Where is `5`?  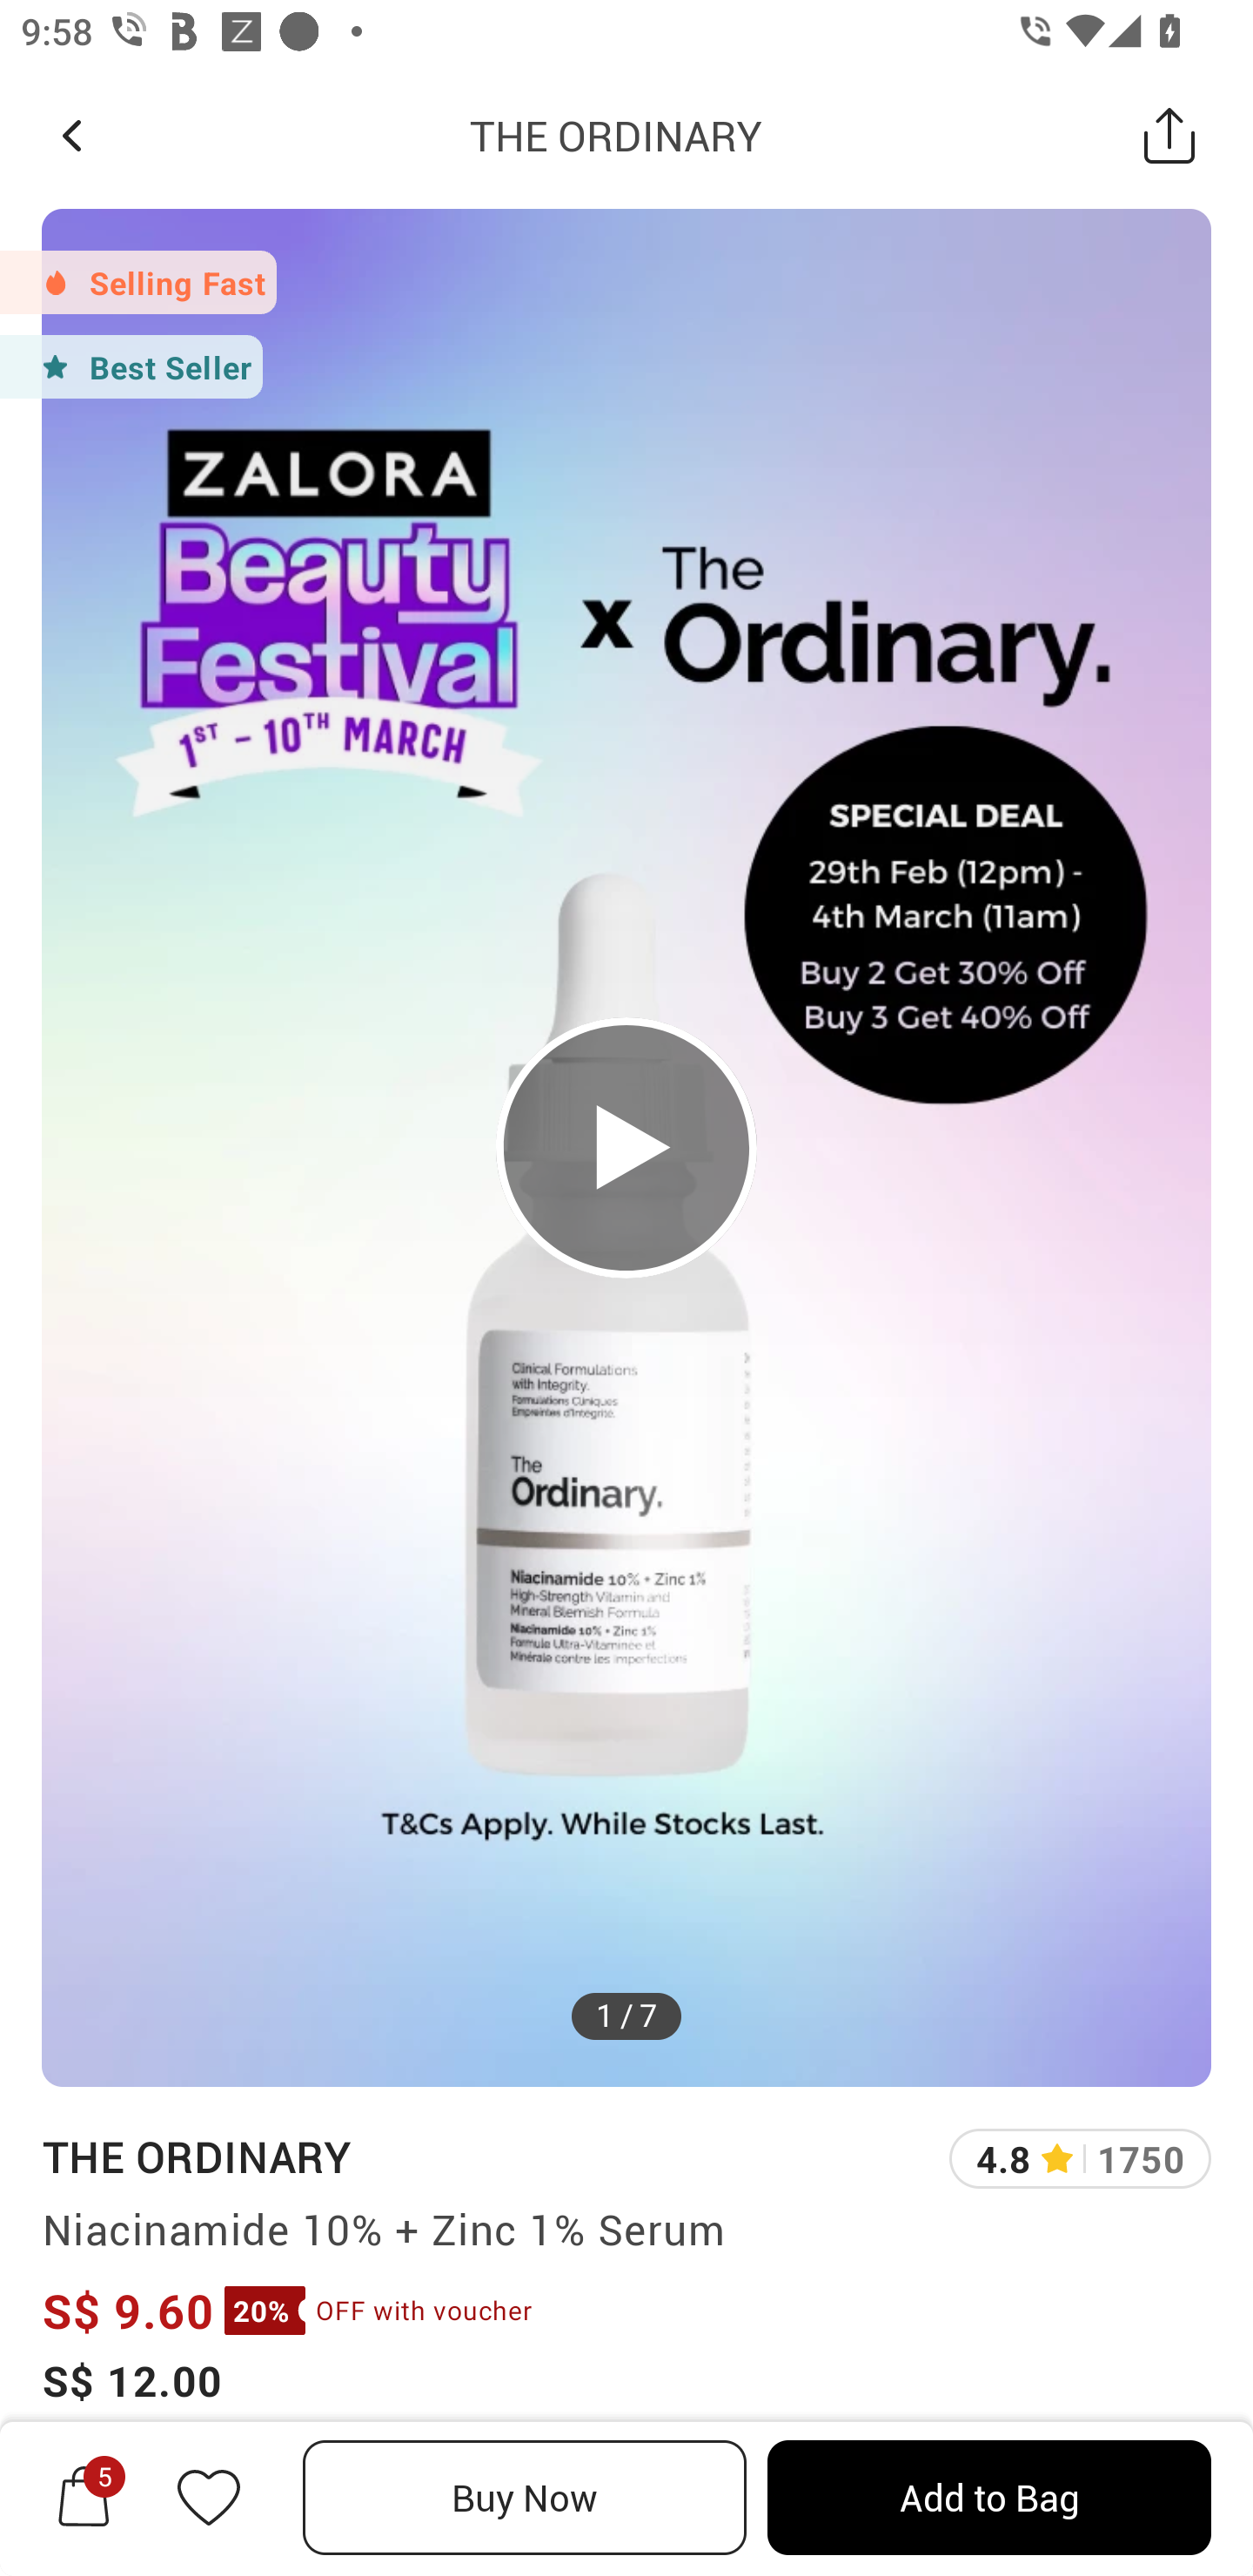 5 is located at coordinates (84, 2497).